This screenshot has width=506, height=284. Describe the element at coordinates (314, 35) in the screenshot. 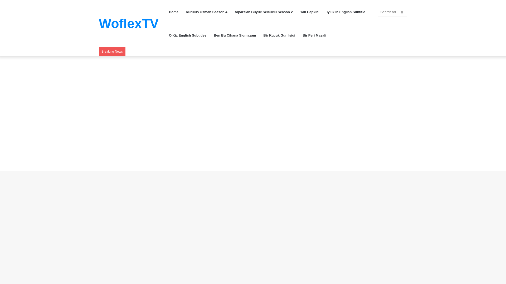

I see `Bir Peri Masali` at that location.